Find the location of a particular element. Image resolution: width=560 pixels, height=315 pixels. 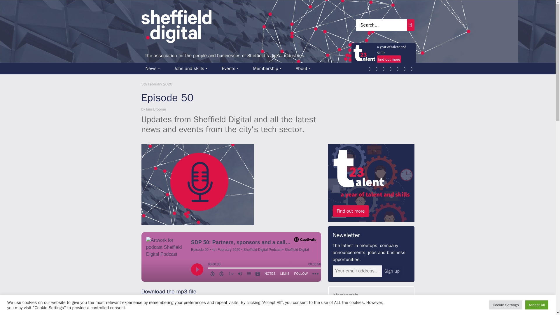

Jobs and skills is located at coordinates (193, 68).